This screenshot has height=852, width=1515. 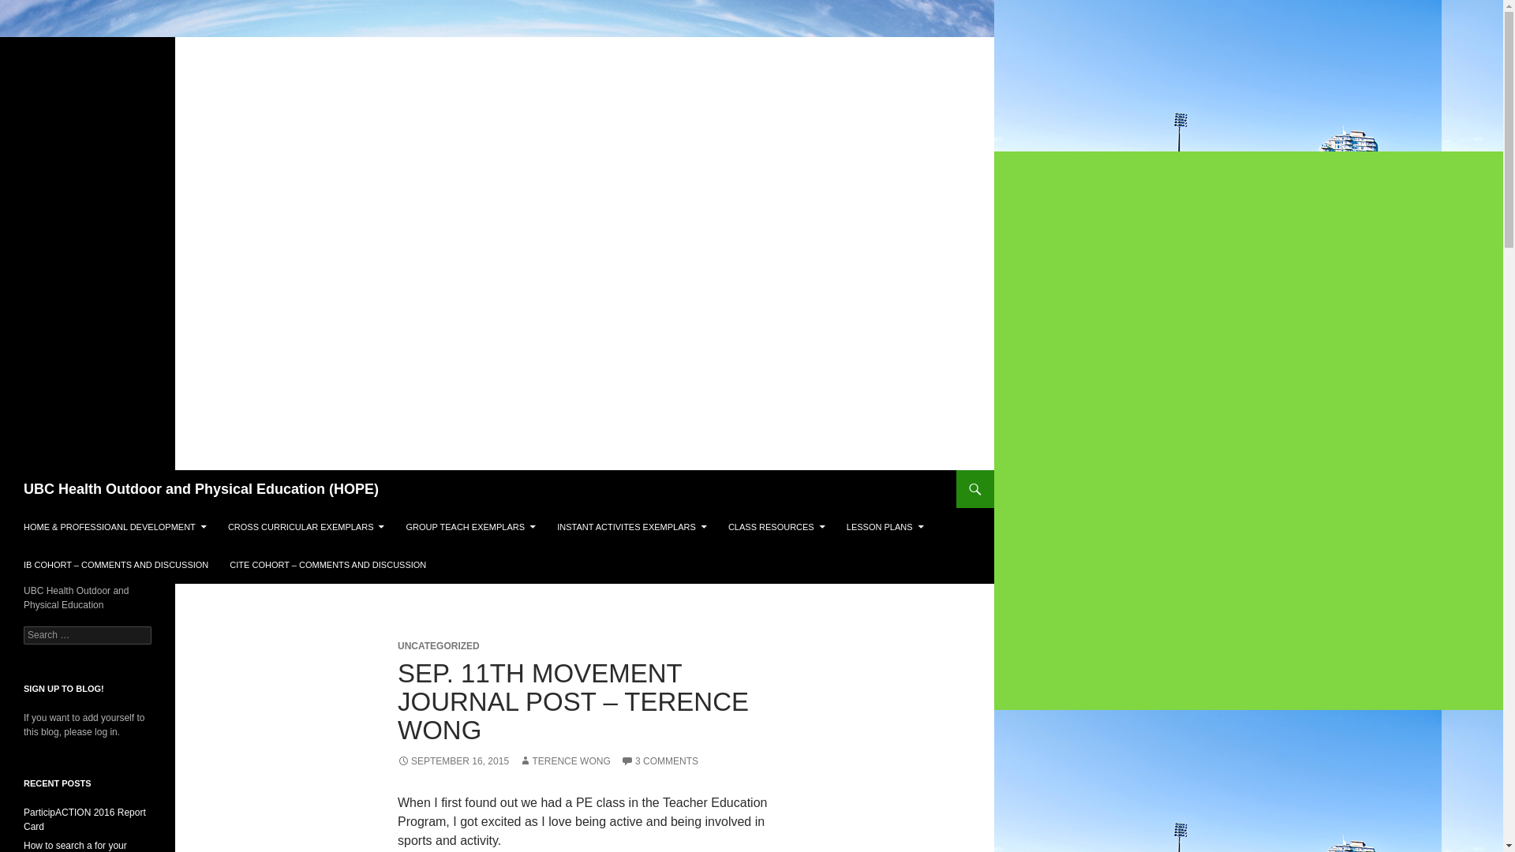 I want to click on INSTANT ACTIVITES EXEMPLARS, so click(x=631, y=527).